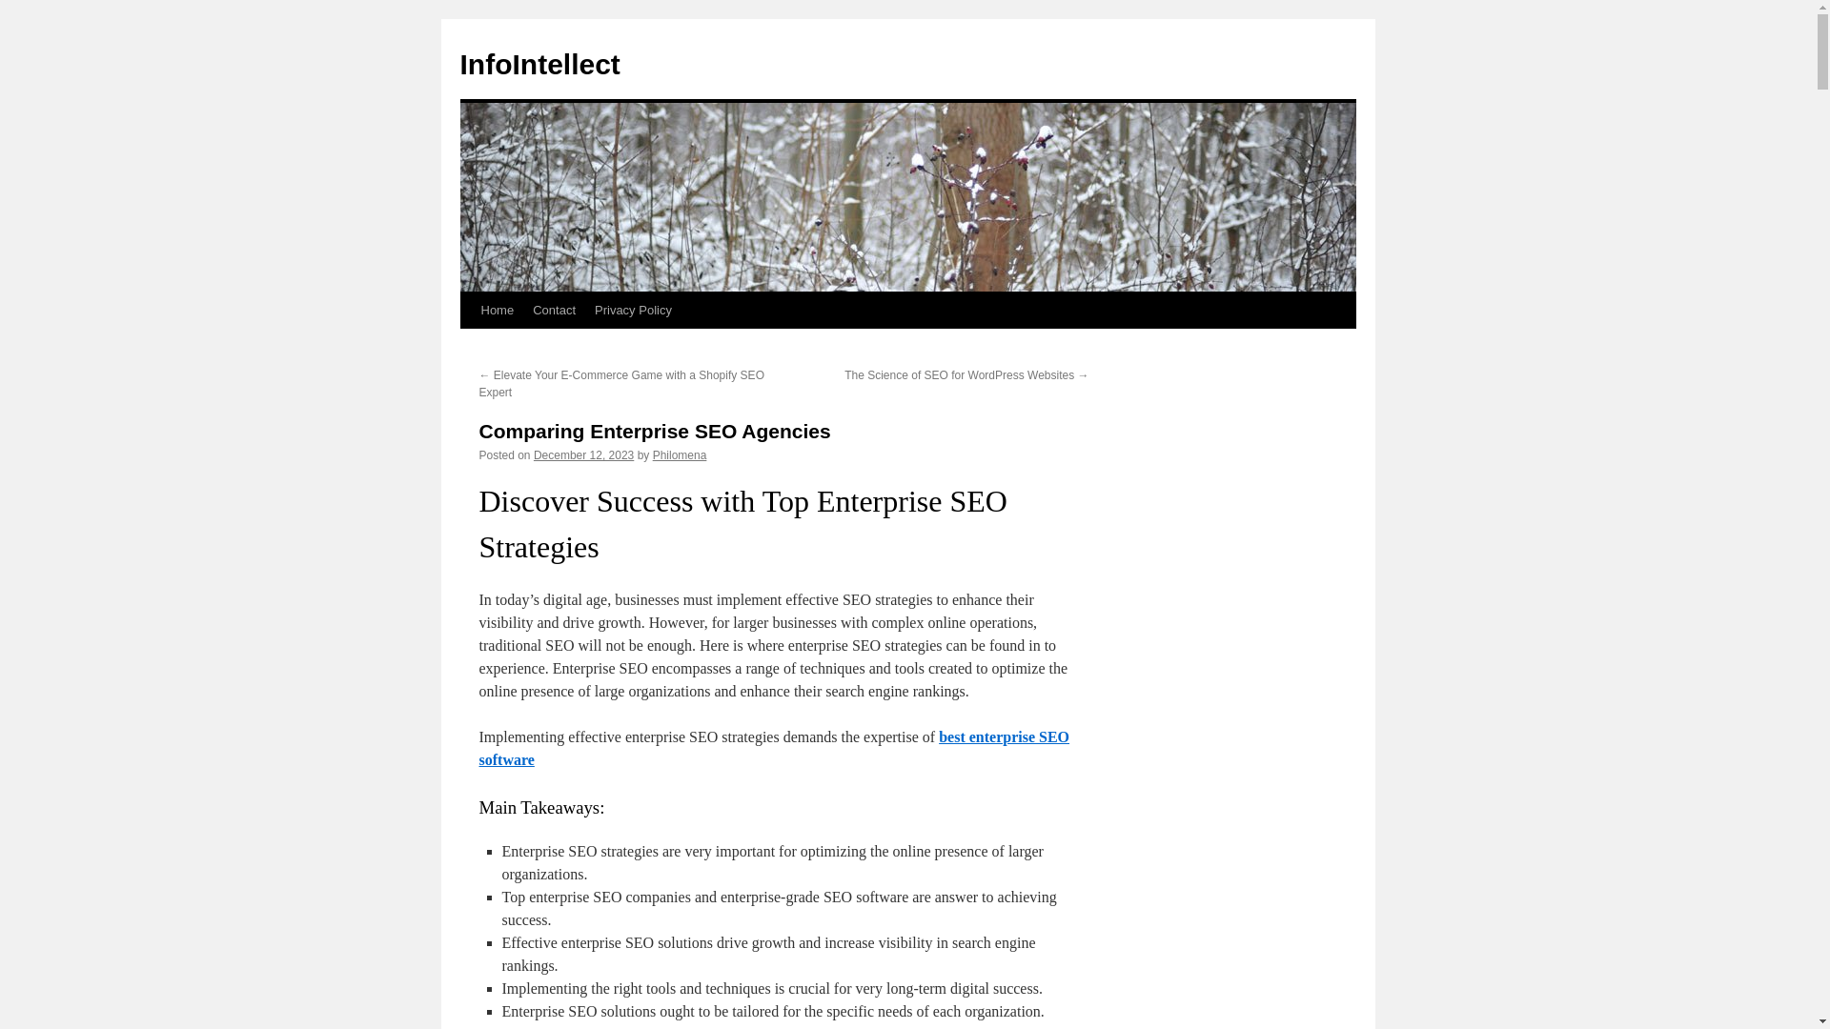  What do you see at coordinates (555, 310) in the screenshot?
I see `Contact` at bounding box center [555, 310].